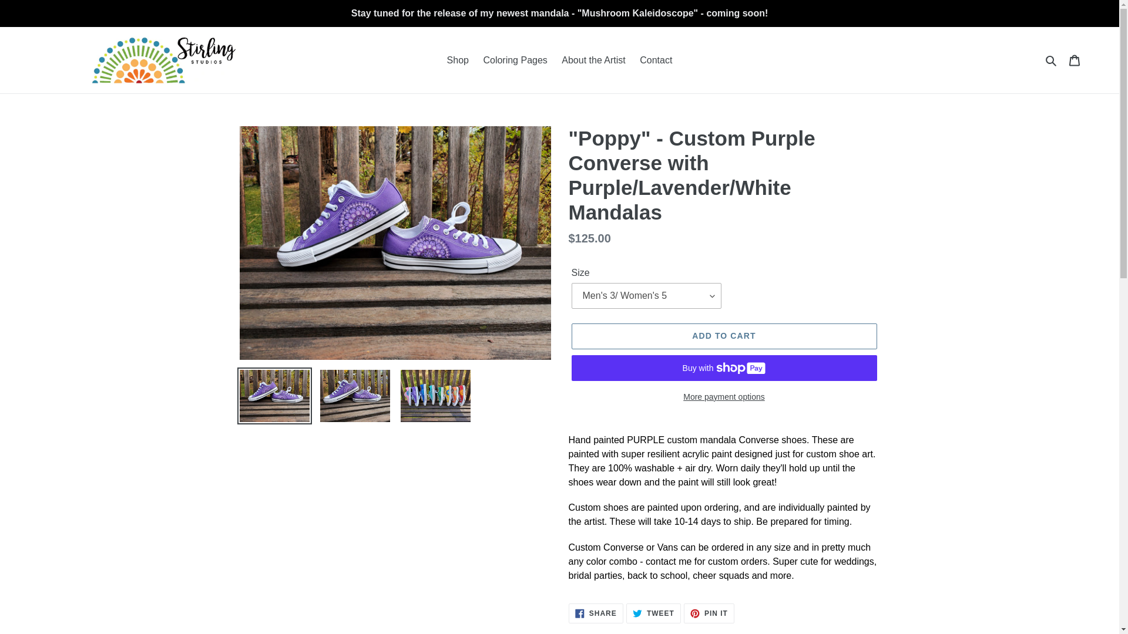 The width and height of the screenshot is (1128, 634). Describe the element at coordinates (515, 60) in the screenshot. I see `Coloring Pages` at that location.